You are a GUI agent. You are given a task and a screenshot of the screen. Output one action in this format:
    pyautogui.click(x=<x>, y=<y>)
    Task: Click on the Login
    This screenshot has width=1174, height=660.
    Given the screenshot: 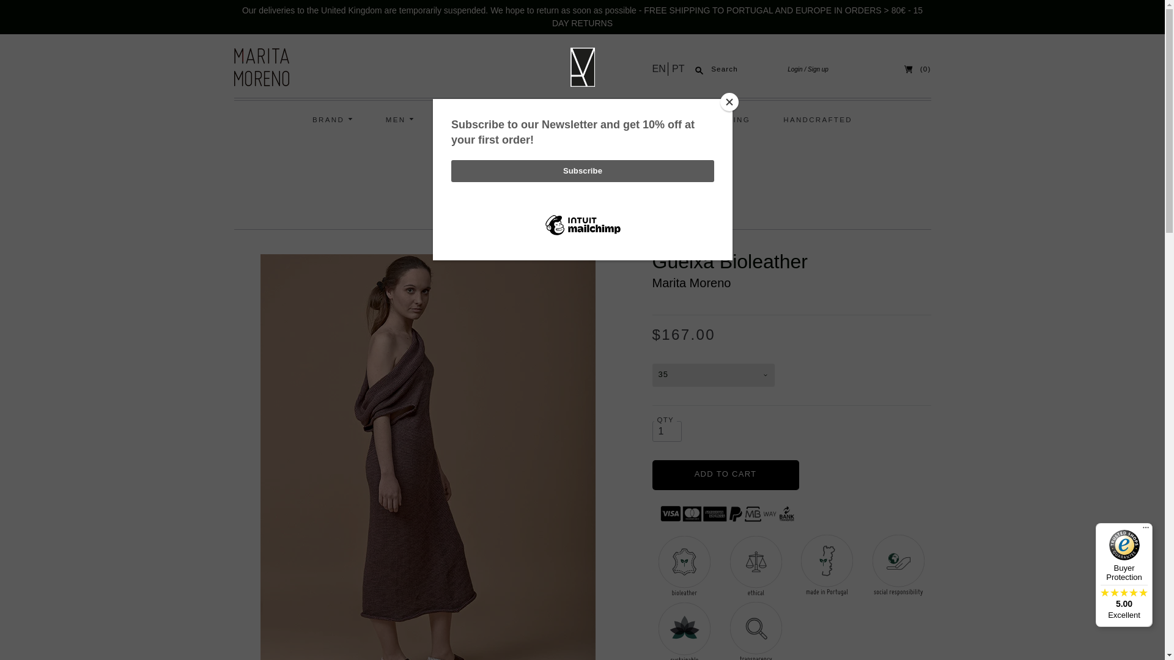 What is the action you would take?
    pyautogui.click(x=795, y=69)
    